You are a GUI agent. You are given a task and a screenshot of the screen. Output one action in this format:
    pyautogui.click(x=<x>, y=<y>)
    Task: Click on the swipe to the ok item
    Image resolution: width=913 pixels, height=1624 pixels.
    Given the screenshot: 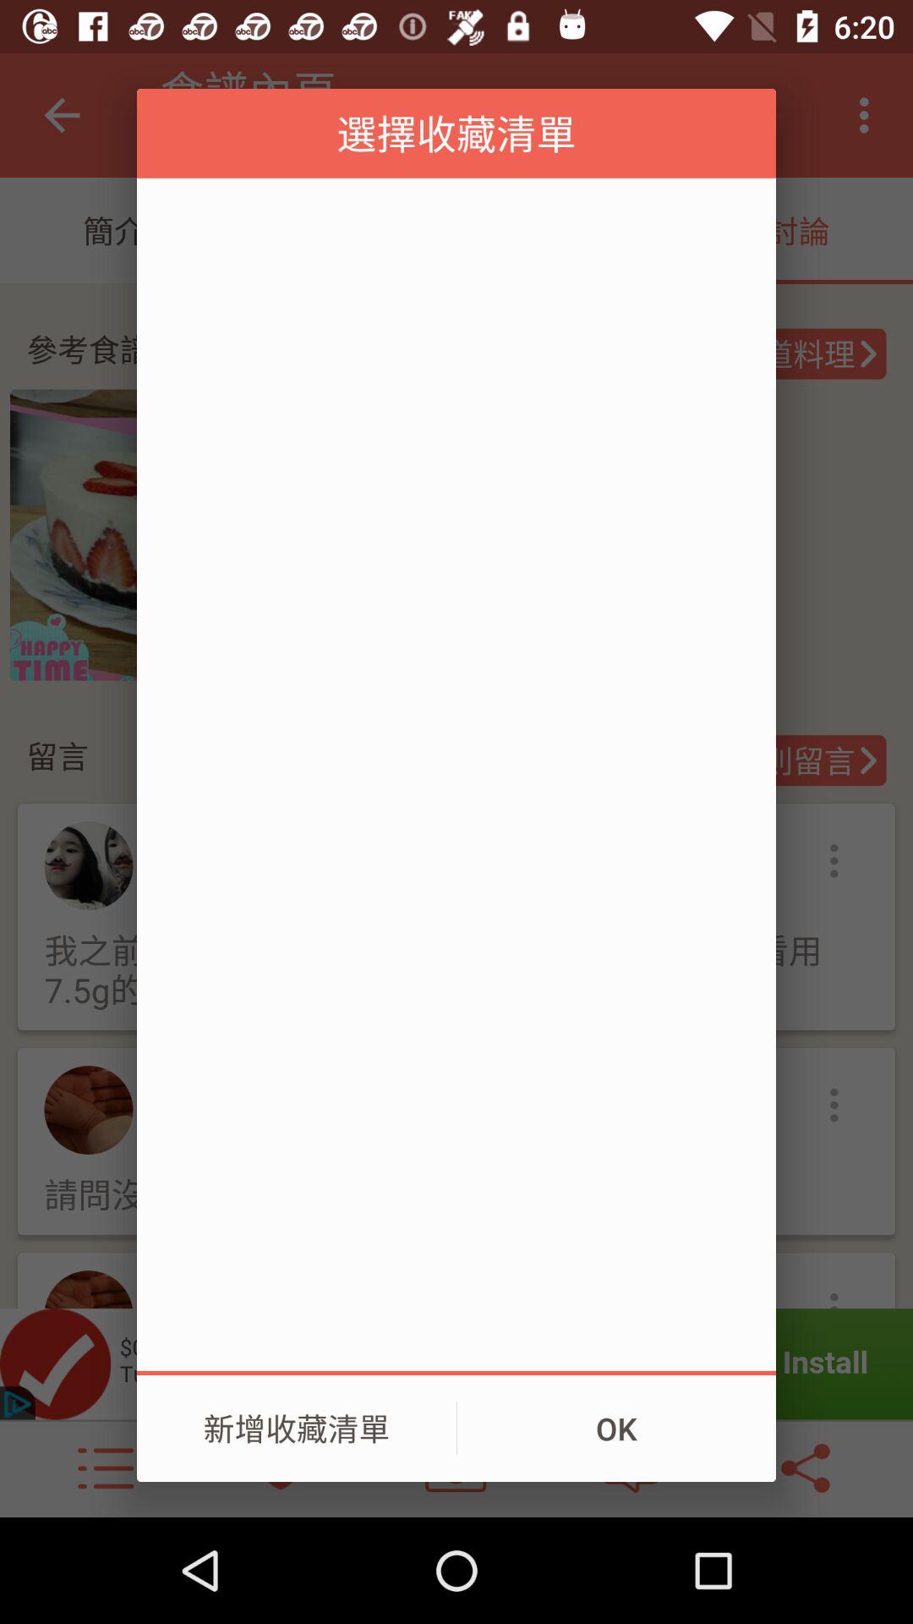 What is the action you would take?
    pyautogui.click(x=616, y=1429)
    